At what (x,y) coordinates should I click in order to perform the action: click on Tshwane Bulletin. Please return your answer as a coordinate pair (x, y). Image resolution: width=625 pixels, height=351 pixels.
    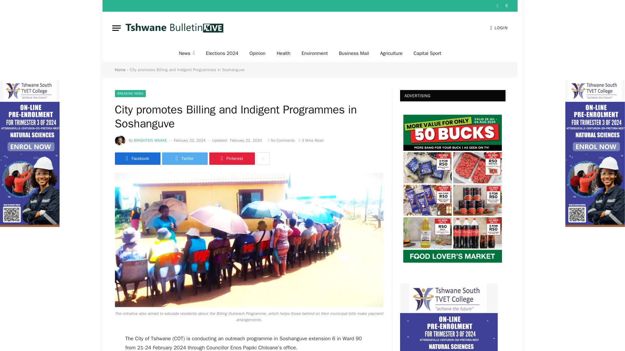
    Looking at the image, I should click on (174, 28).